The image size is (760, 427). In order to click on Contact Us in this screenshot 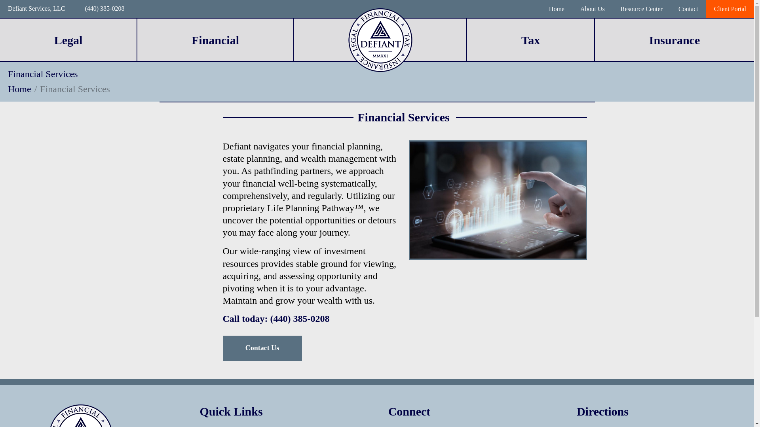, I will do `click(262, 348)`.